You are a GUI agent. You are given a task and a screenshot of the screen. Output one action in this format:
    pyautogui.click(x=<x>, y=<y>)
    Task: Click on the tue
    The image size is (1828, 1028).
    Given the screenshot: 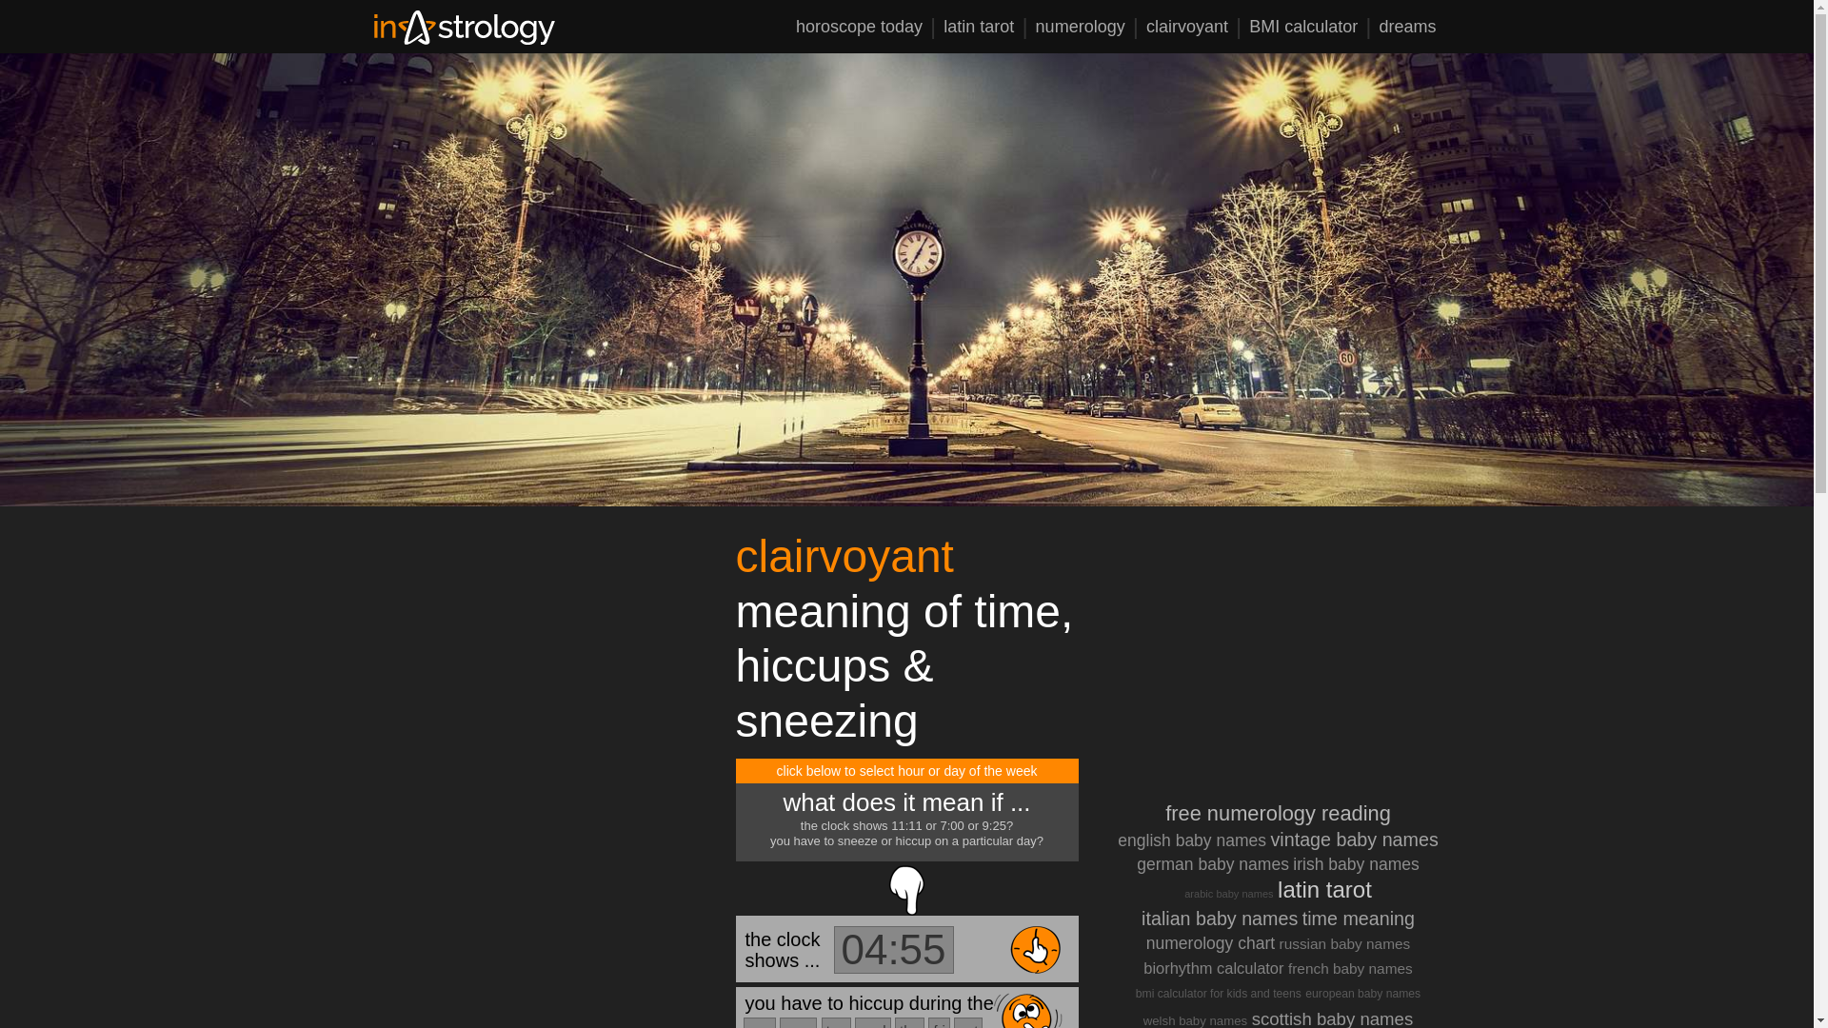 What is the action you would take?
    pyautogui.click(x=836, y=1022)
    